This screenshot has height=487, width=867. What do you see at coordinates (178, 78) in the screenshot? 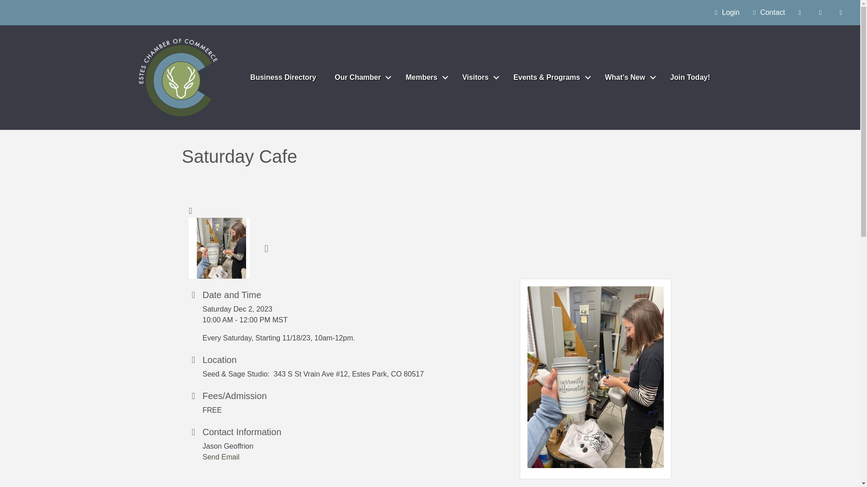
I see `EstesLogoVertical-1` at bounding box center [178, 78].